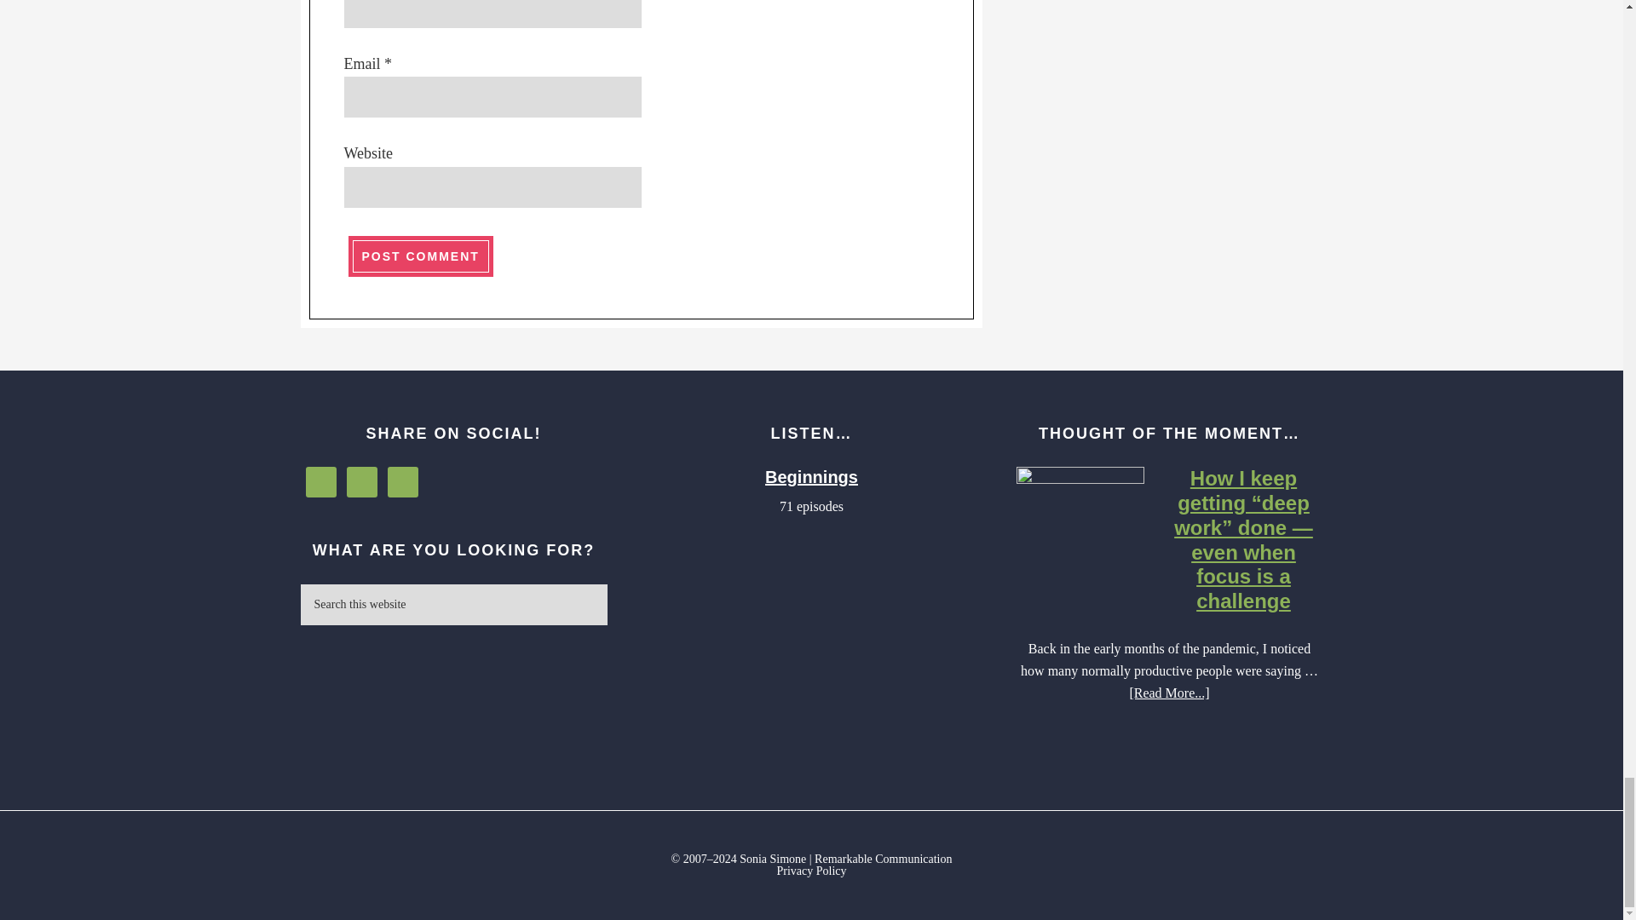 Image resolution: width=1636 pixels, height=920 pixels. I want to click on Privacy Policy, so click(810, 871).